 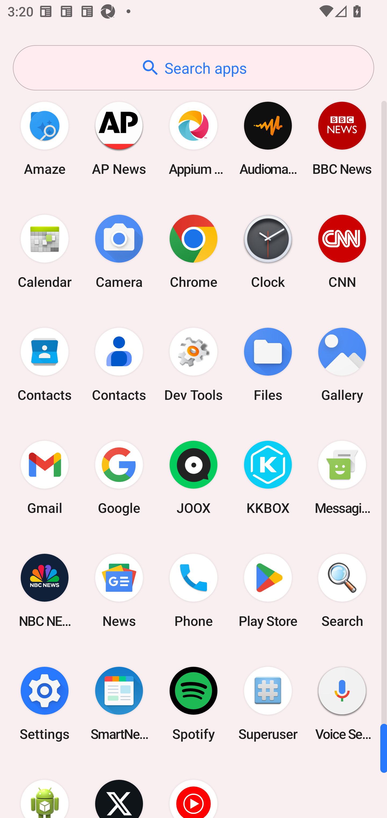 What do you see at coordinates (193, 251) in the screenshot?
I see `Chrome` at bounding box center [193, 251].